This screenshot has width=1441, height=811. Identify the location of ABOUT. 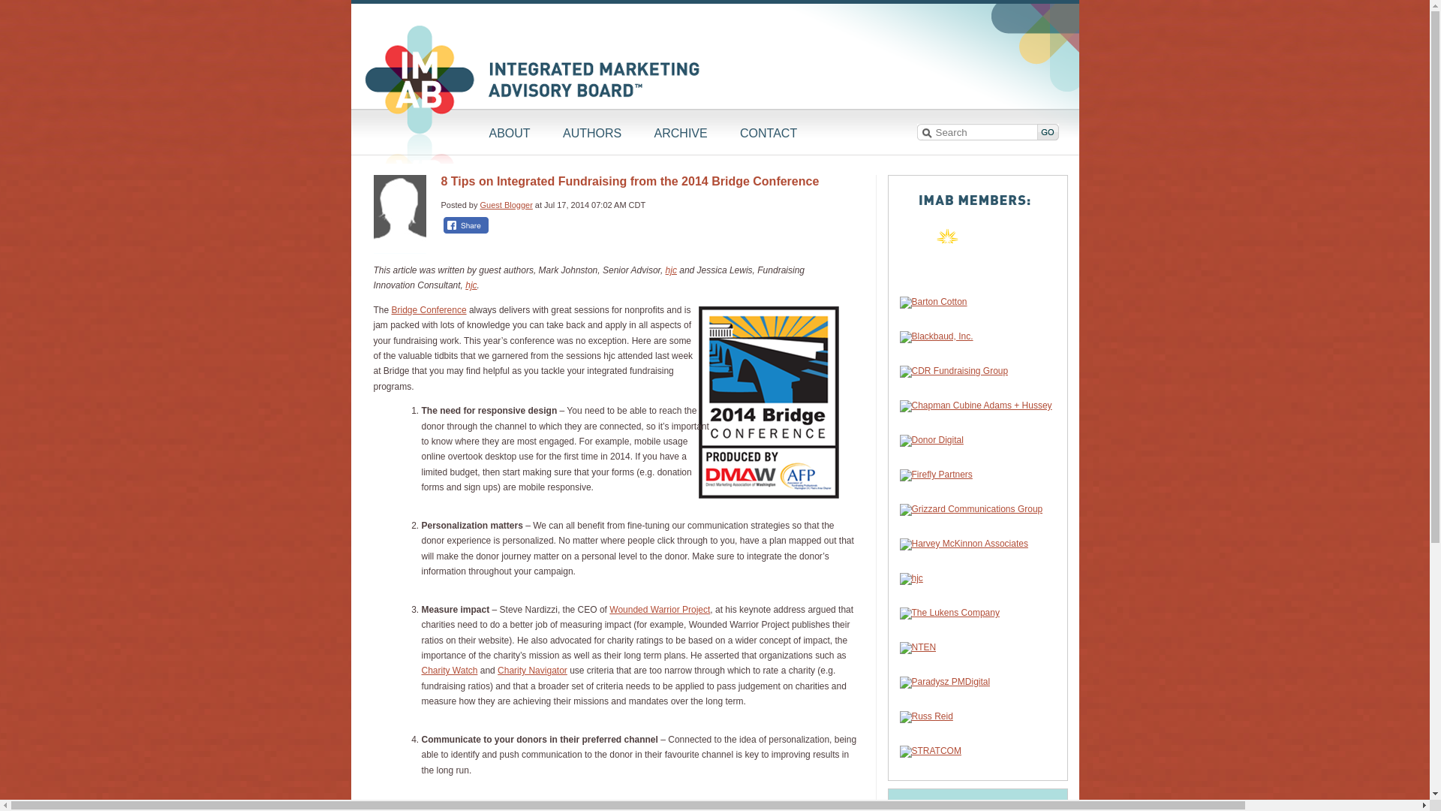
(510, 134).